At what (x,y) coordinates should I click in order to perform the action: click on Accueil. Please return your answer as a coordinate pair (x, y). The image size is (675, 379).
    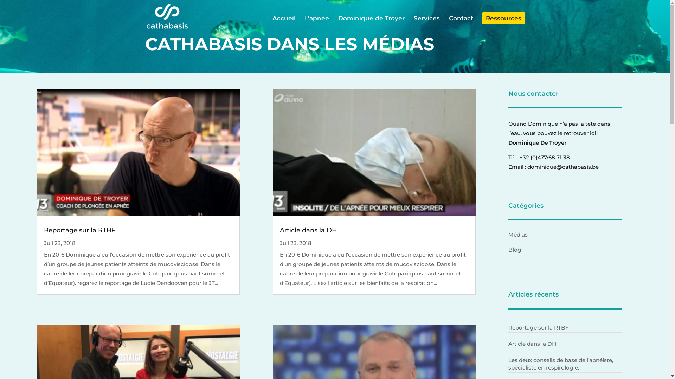
    Looking at the image, I should click on (284, 25).